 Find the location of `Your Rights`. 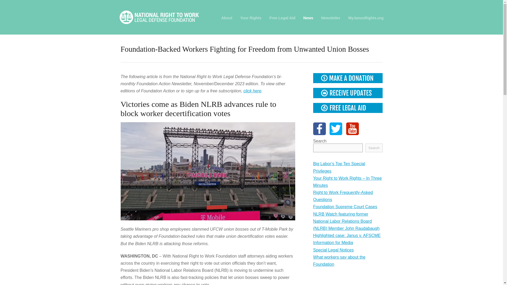

Your Rights is located at coordinates (250, 18).